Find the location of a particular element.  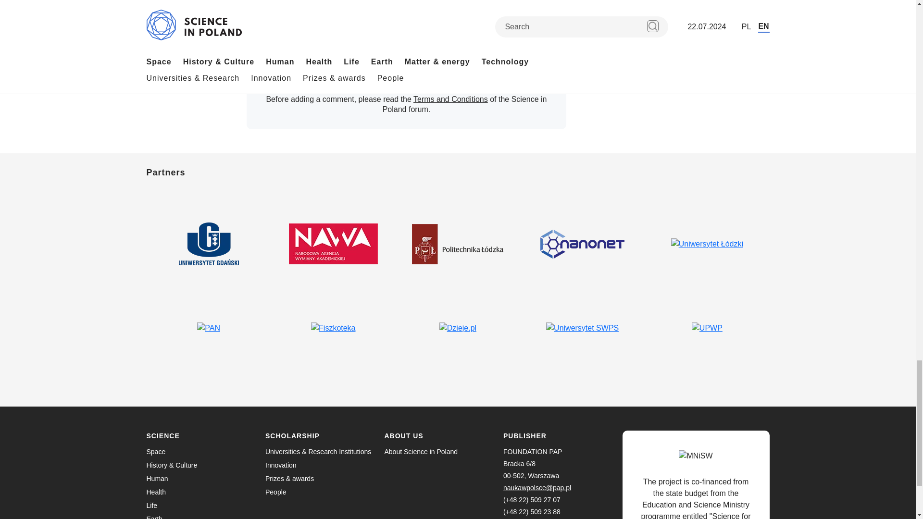

Terms and Conditions is located at coordinates (451, 99).